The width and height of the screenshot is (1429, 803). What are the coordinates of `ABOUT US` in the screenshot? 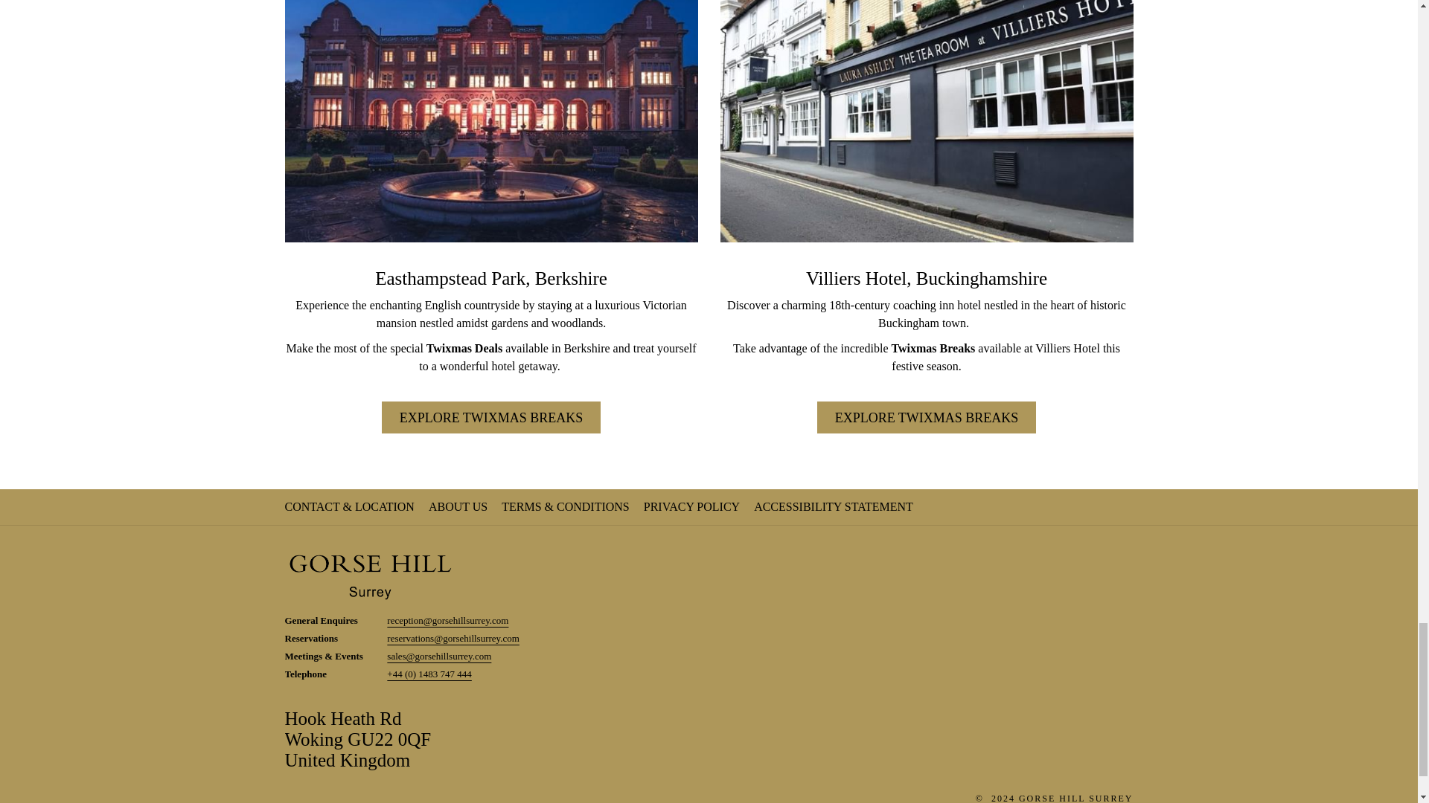 It's located at (835, 506).